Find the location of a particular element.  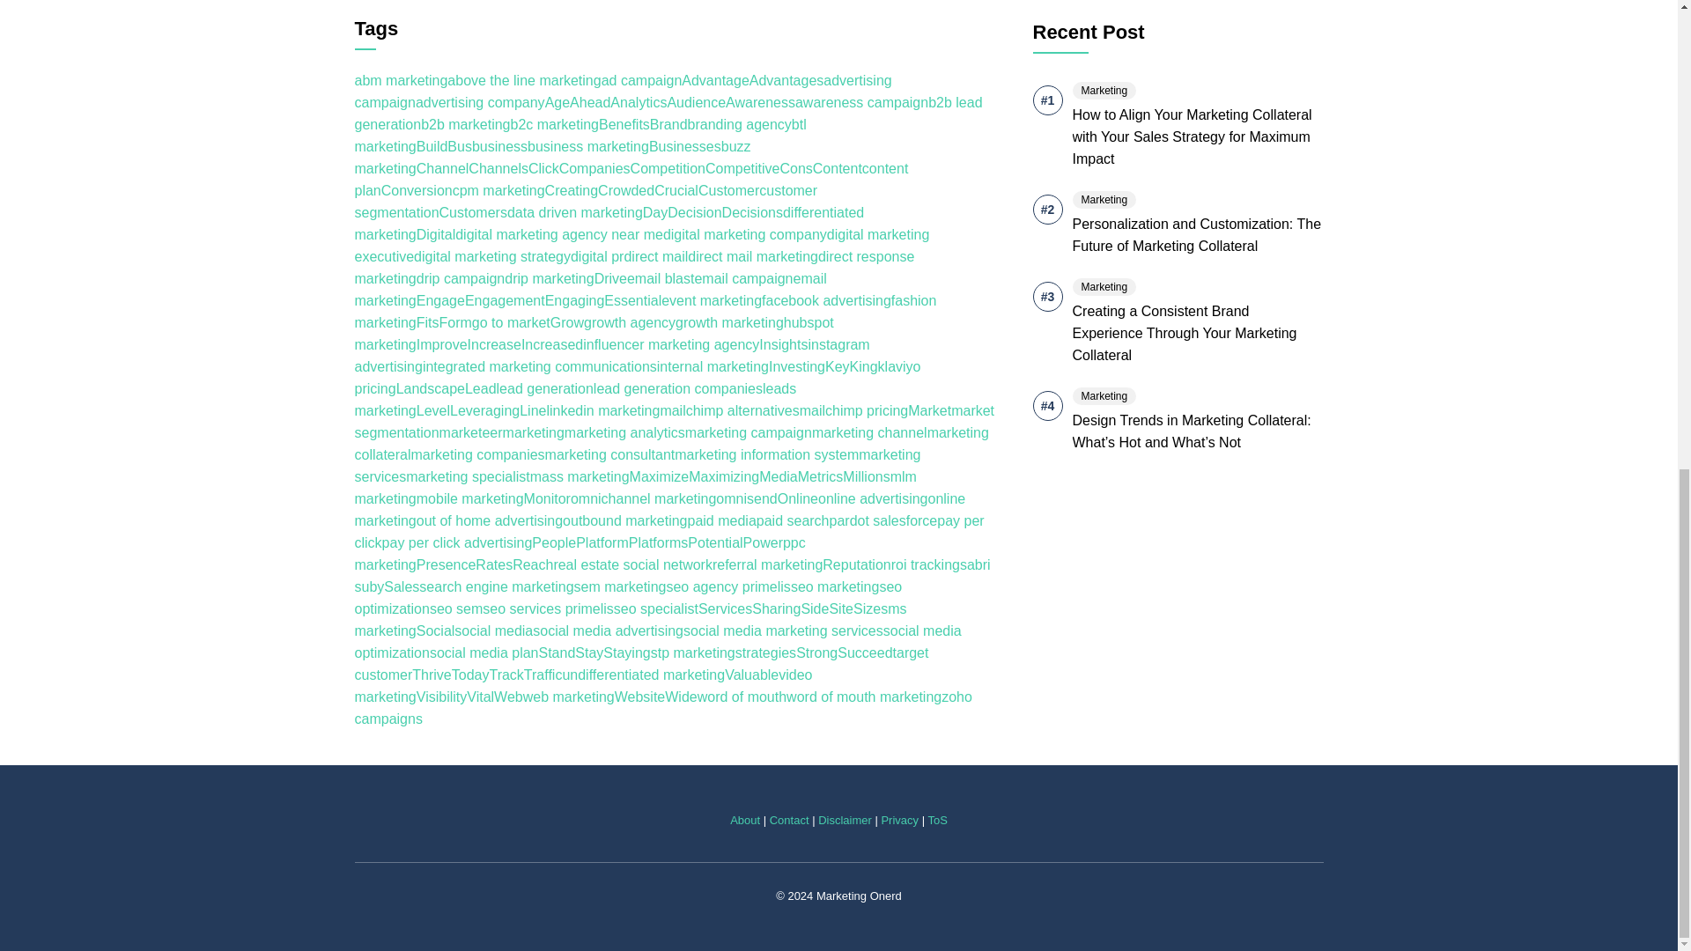

ad campaign is located at coordinates (642, 81).